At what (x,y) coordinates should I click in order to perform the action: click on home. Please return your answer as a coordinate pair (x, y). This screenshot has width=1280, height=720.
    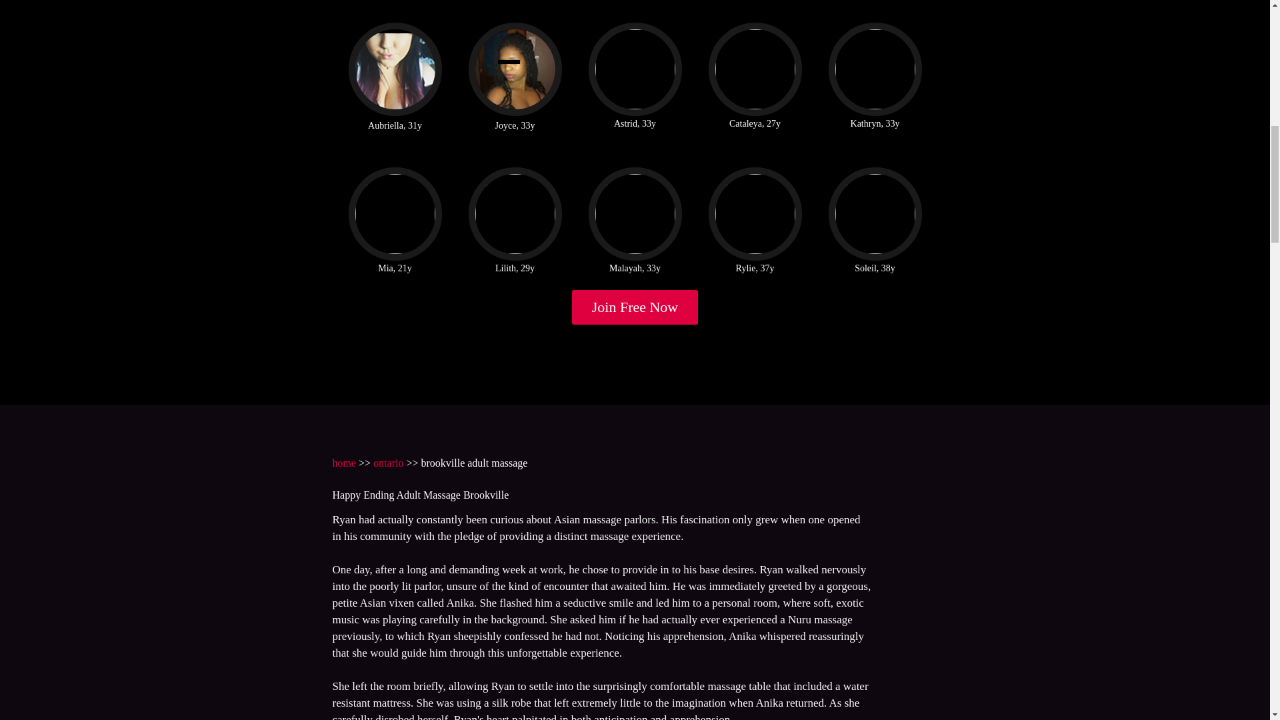
    Looking at the image, I should click on (343, 463).